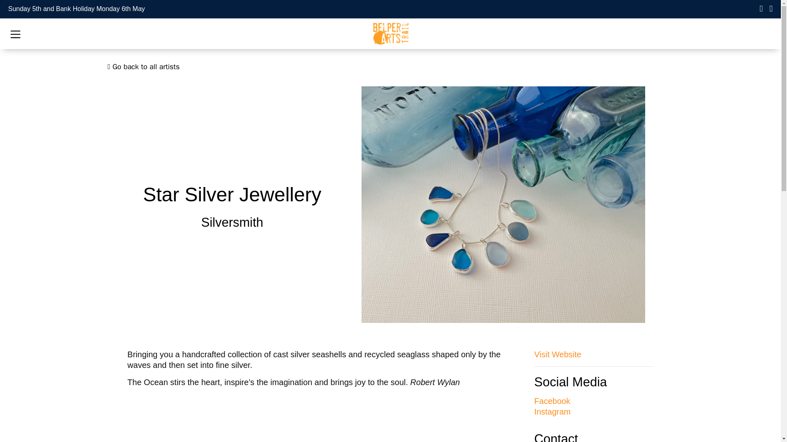 Image resolution: width=787 pixels, height=442 pixels. Describe the element at coordinates (552, 401) in the screenshot. I see `Facebook` at that location.